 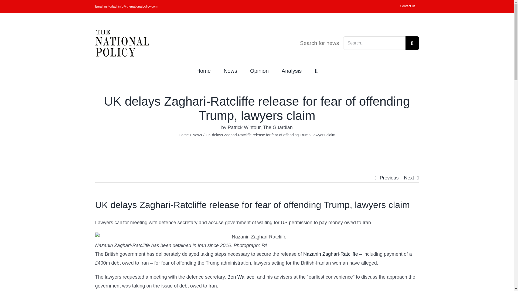 What do you see at coordinates (230, 70) in the screenshot?
I see `News` at bounding box center [230, 70].